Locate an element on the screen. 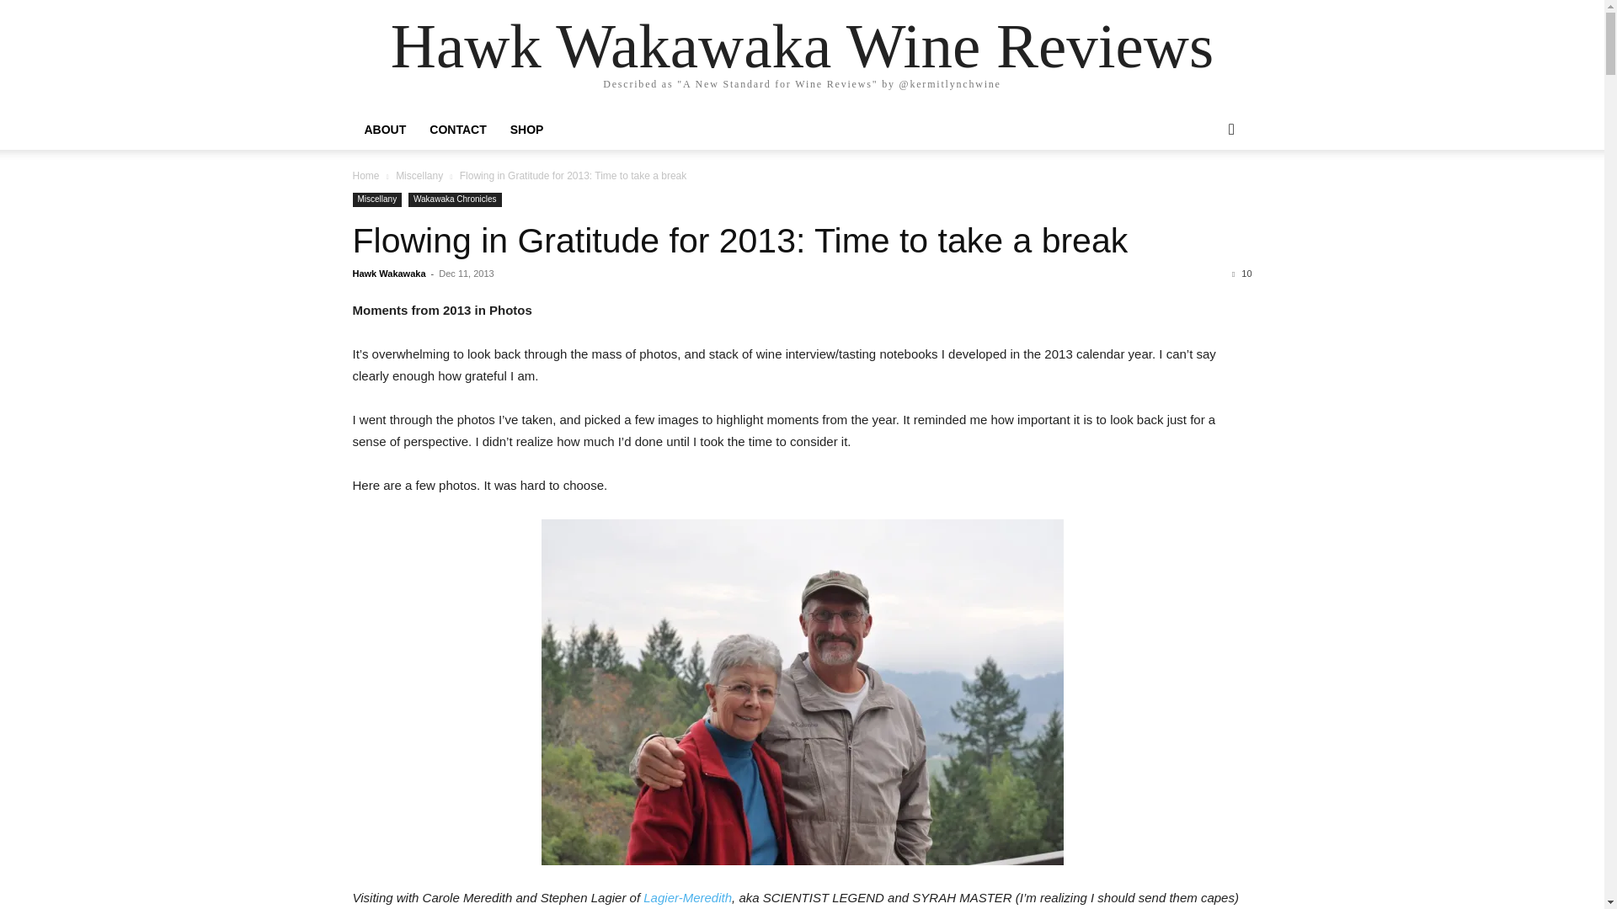 Image resolution: width=1617 pixels, height=909 pixels. Flowing in Gratitude for 2013: Time to take a break is located at coordinates (739, 241).